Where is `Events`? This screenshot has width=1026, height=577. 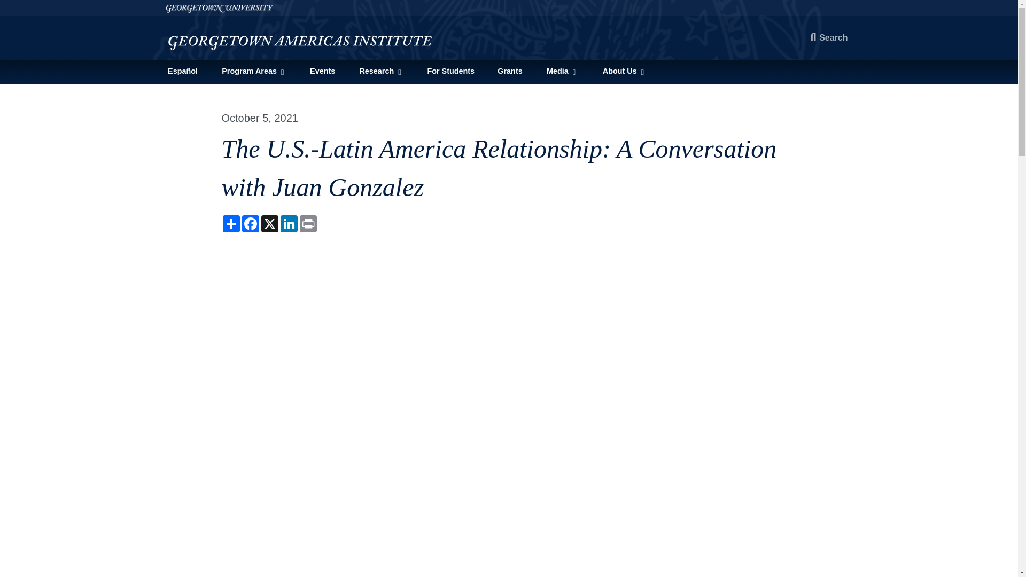
Events is located at coordinates (322, 72).